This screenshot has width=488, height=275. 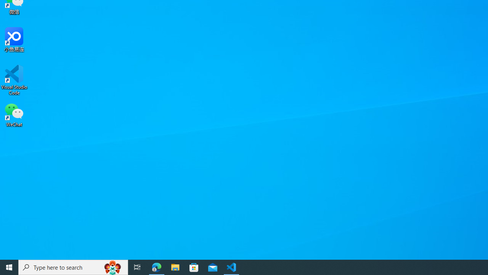 What do you see at coordinates (113, 267) in the screenshot?
I see `Search highlights icon opens search home window` at bounding box center [113, 267].